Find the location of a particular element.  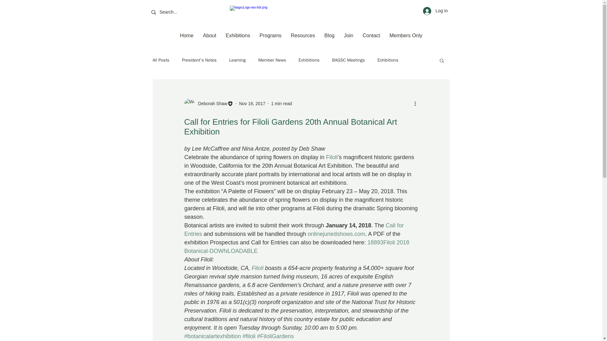

All Posts is located at coordinates (161, 60).